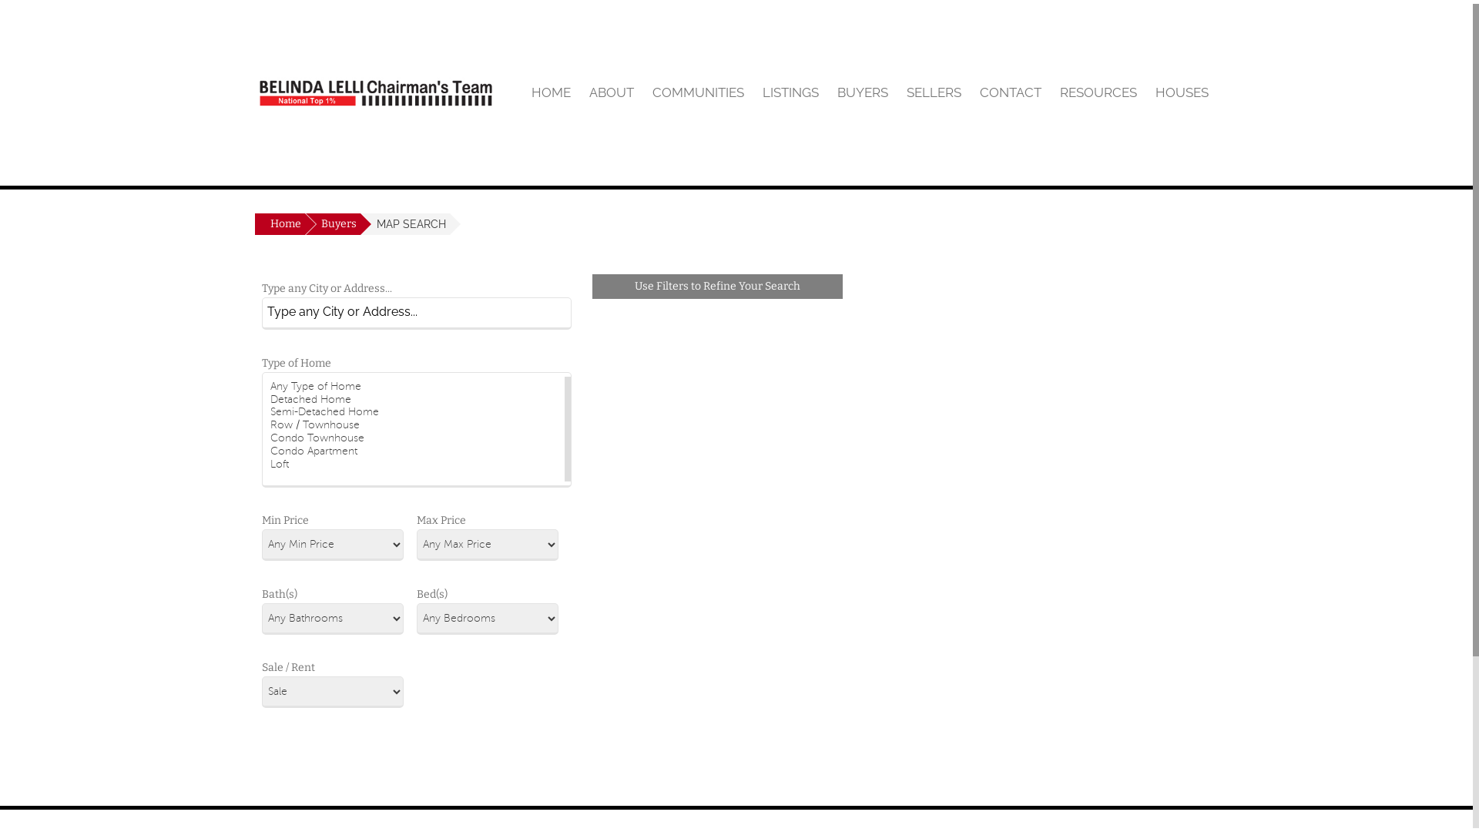 Image resolution: width=1479 pixels, height=832 pixels. Describe the element at coordinates (280, 224) in the screenshot. I see `Home` at that location.